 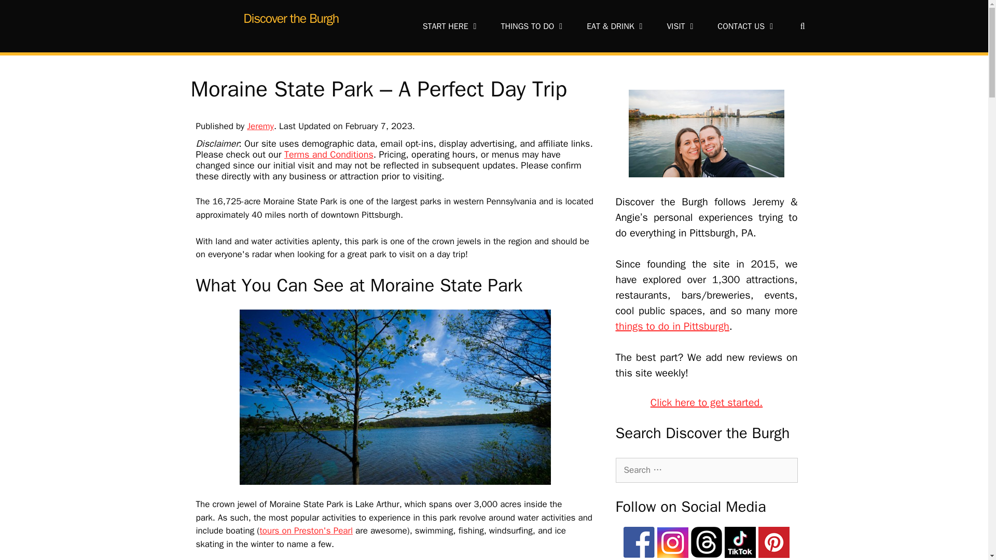 What do you see at coordinates (290, 18) in the screenshot?
I see `Discover the Burgh` at bounding box center [290, 18].